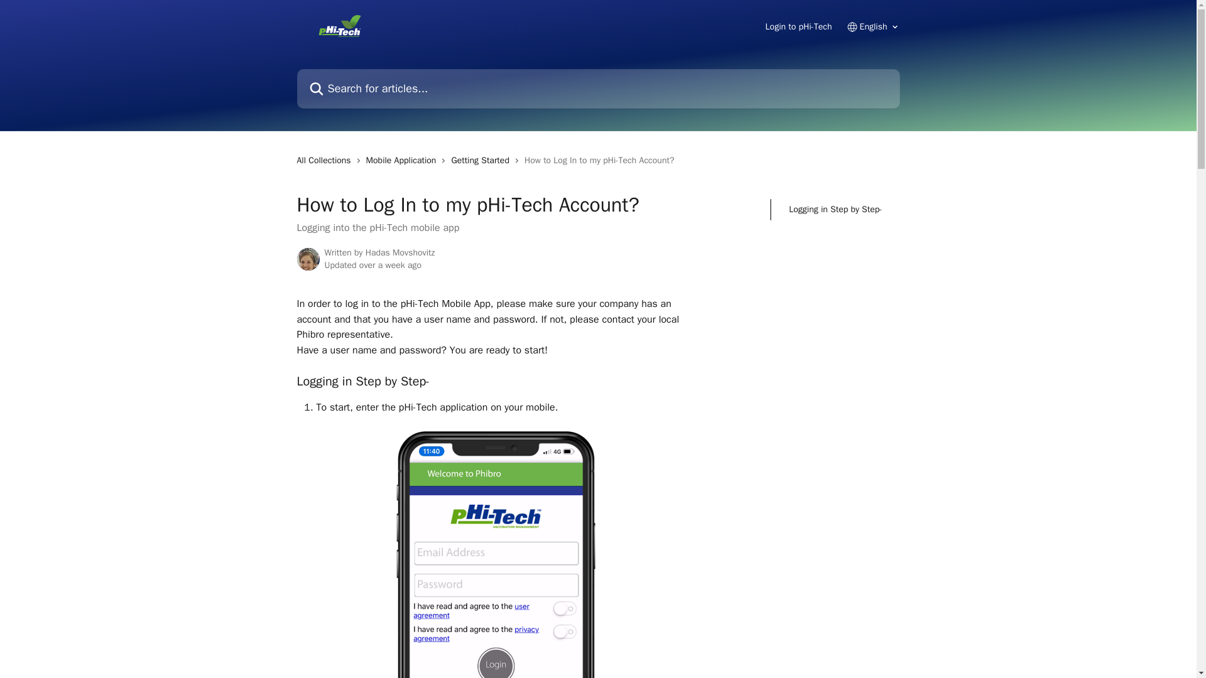  I want to click on All Collections, so click(326, 161).